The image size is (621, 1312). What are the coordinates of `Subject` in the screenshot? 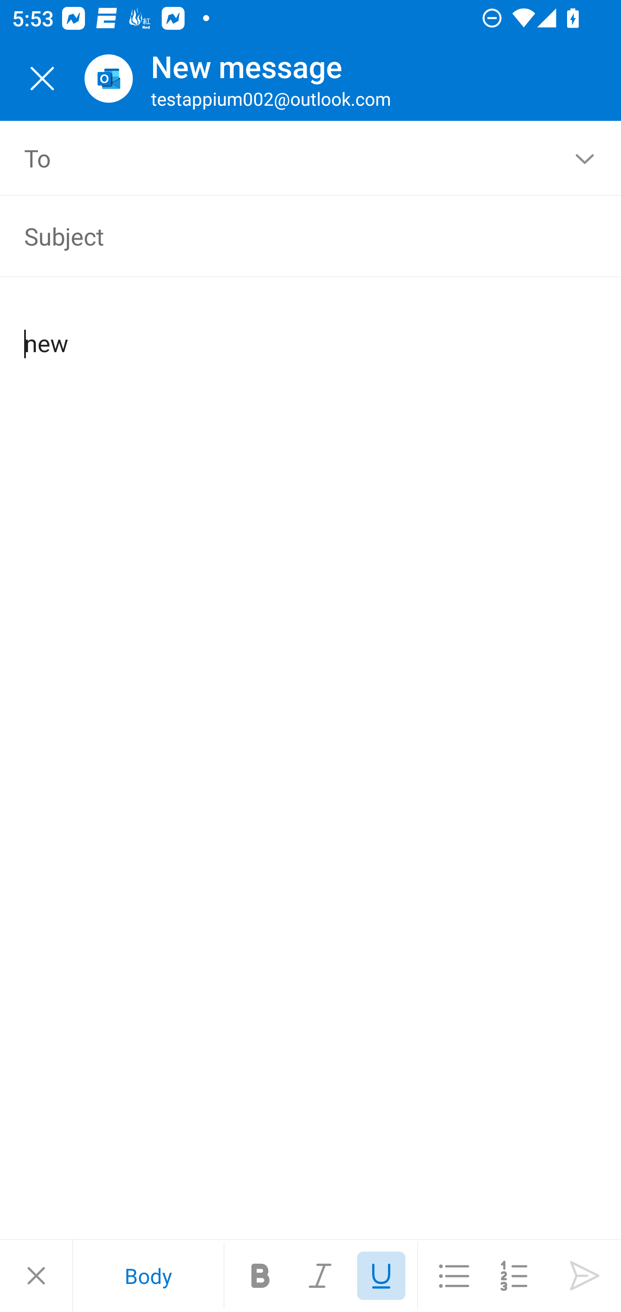 It's located at (286, 236).